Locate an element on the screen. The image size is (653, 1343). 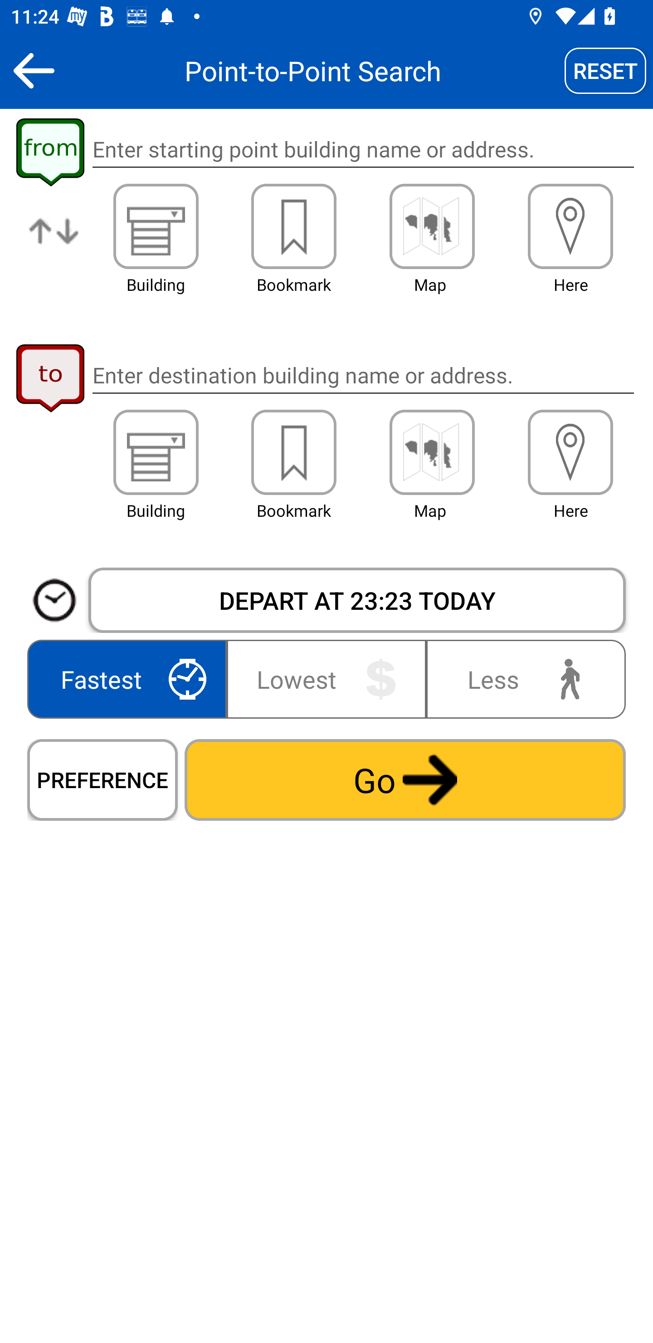
Here is located at coordinates (570, 226).